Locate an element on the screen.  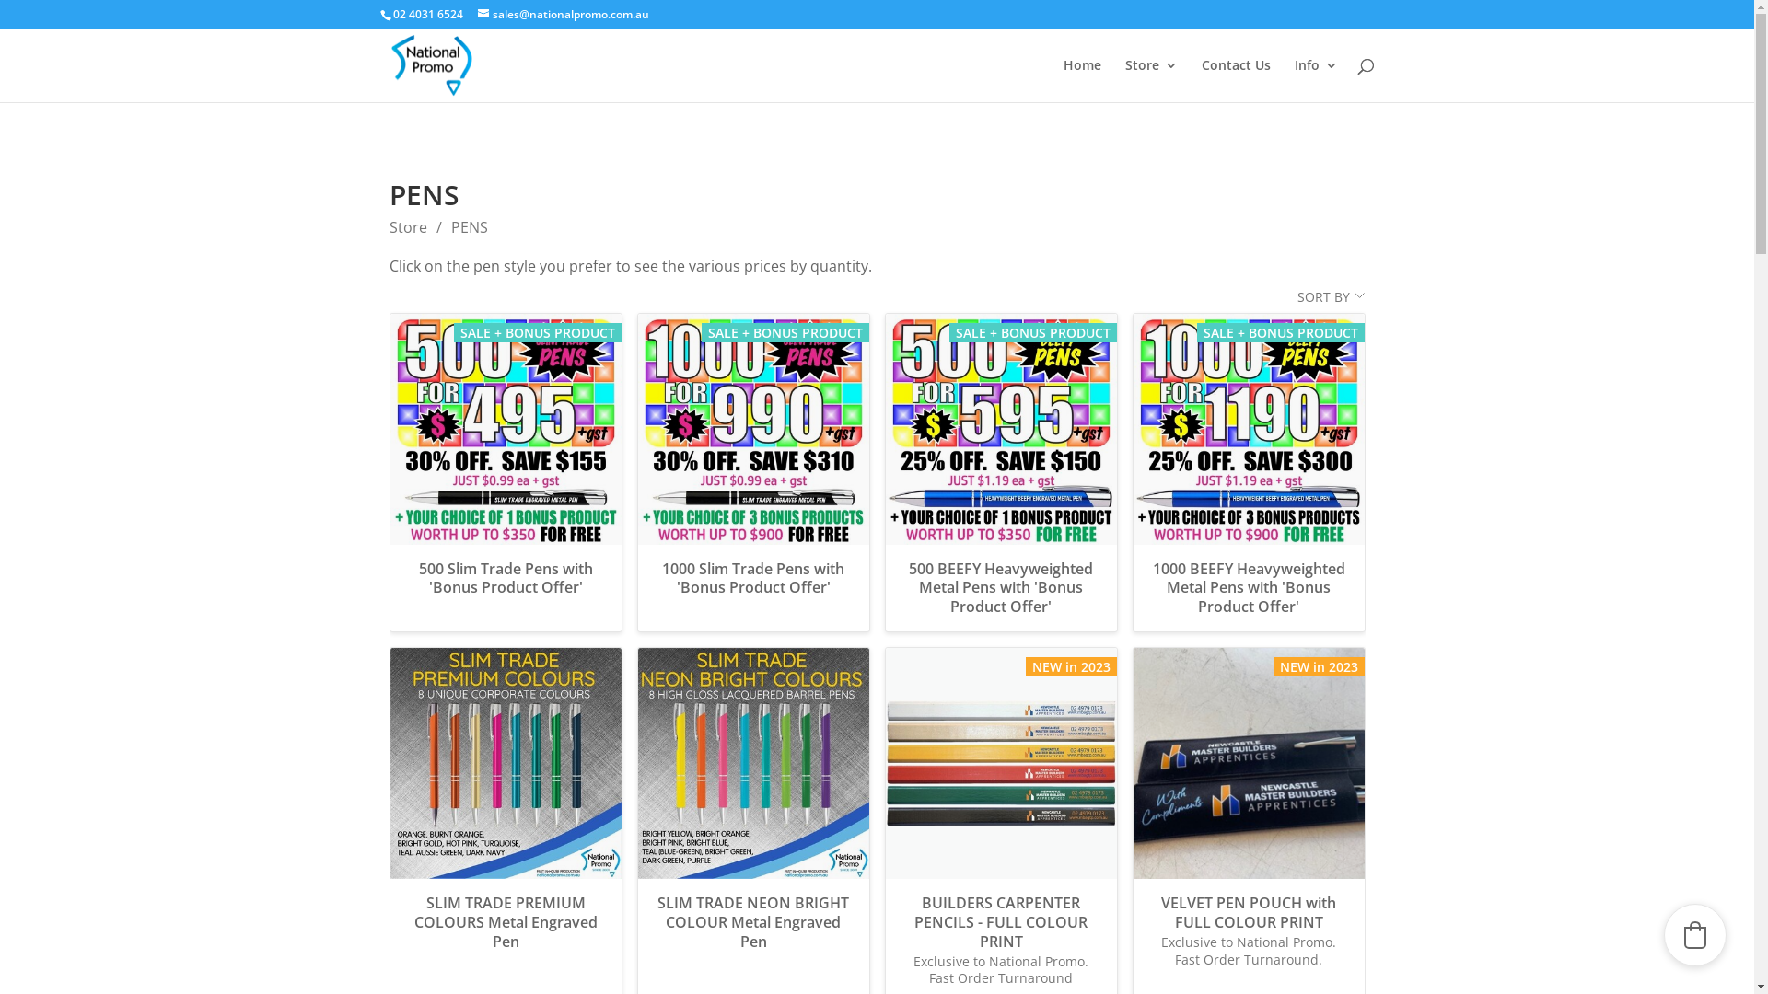
SALE + BONUS PRODUCT is located at coordinates (1002, 429).